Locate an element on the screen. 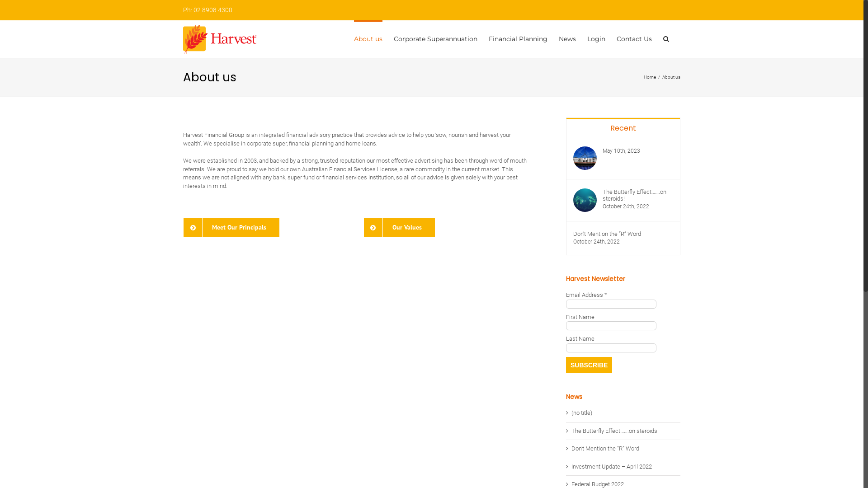 The image size is (868, 488). Meet Our Principals is located at coordinates (231, 228).